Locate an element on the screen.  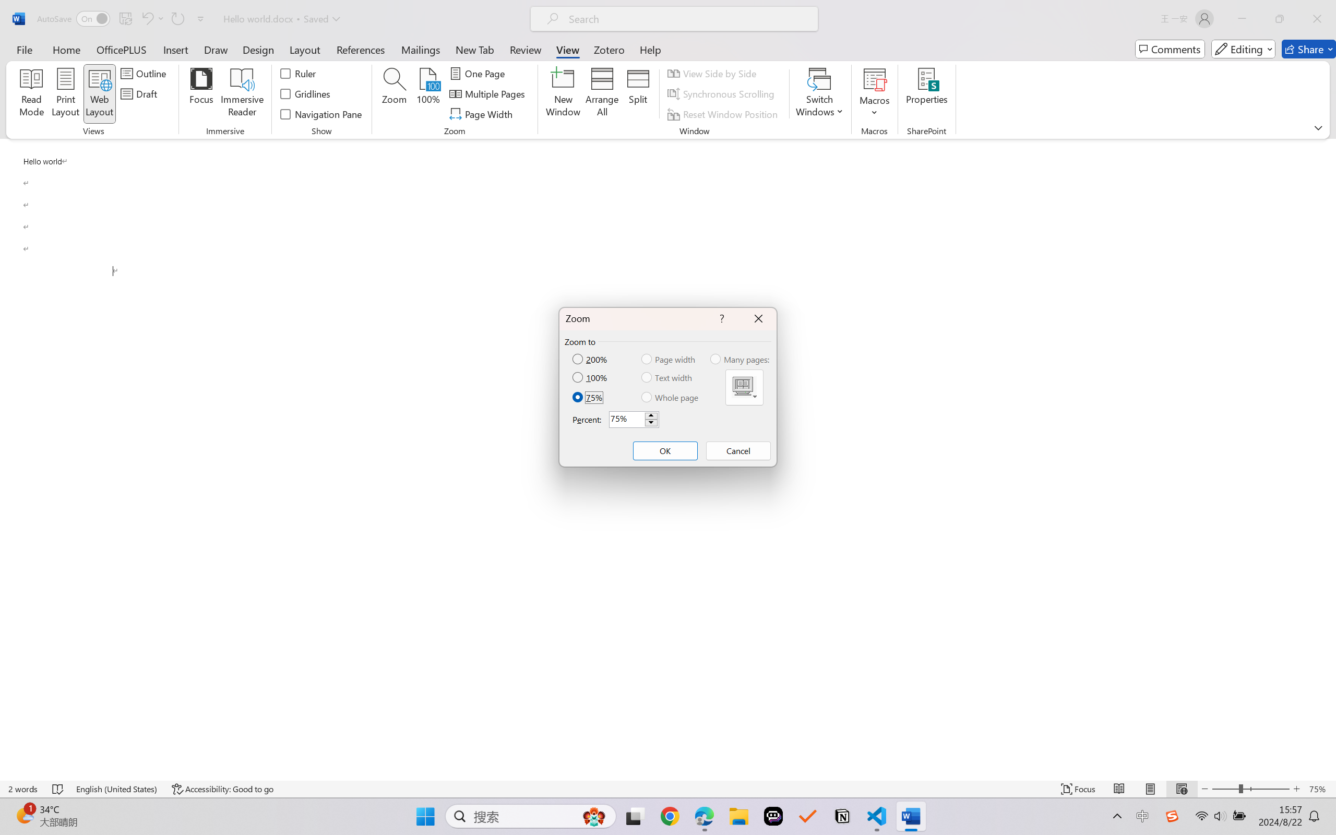
Many pages: is located at coordinates (741, 359).